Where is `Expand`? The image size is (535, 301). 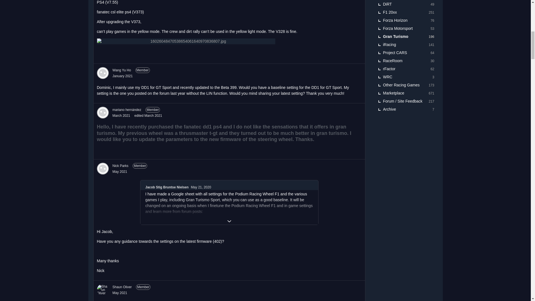 Expand is located at coordinates (229, 221).